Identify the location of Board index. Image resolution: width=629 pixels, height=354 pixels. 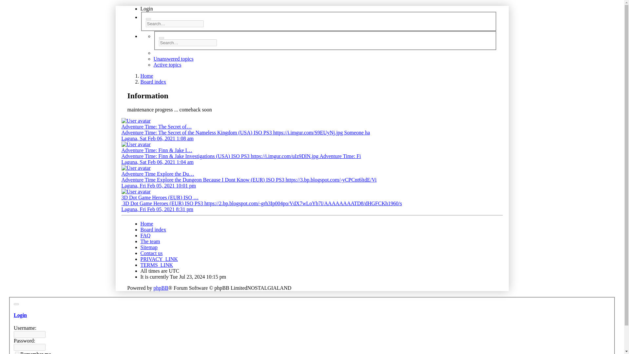
(153, 229).